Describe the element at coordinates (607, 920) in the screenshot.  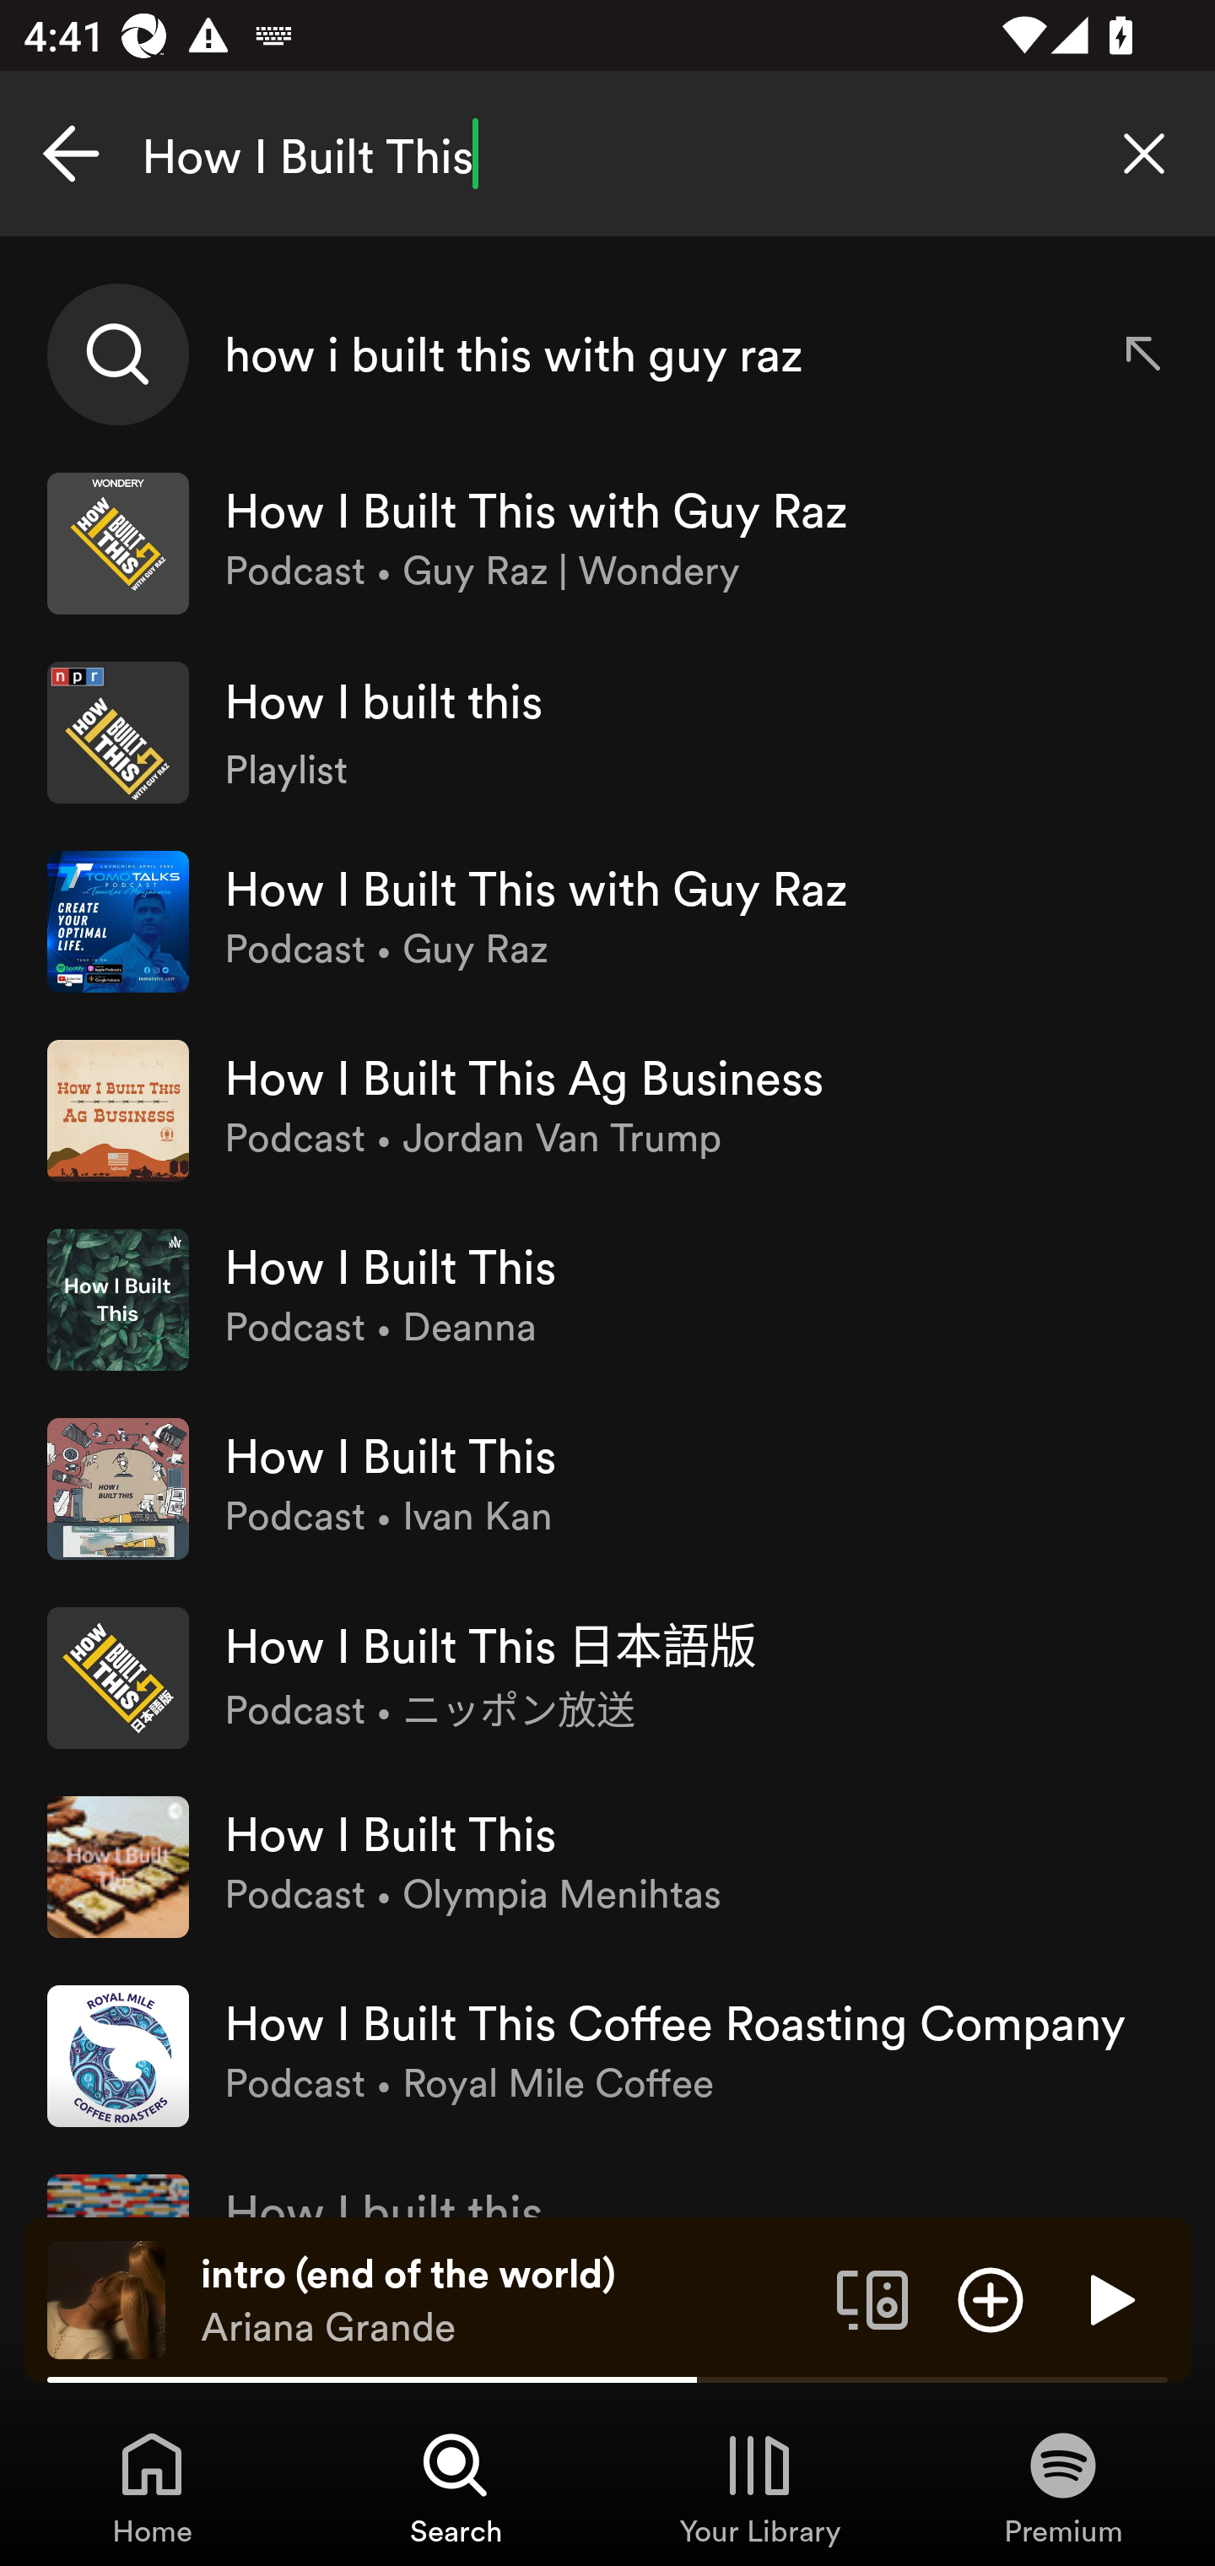
I see `How I Built This with Guy Raz Podcast • Guy Raz` at that location.